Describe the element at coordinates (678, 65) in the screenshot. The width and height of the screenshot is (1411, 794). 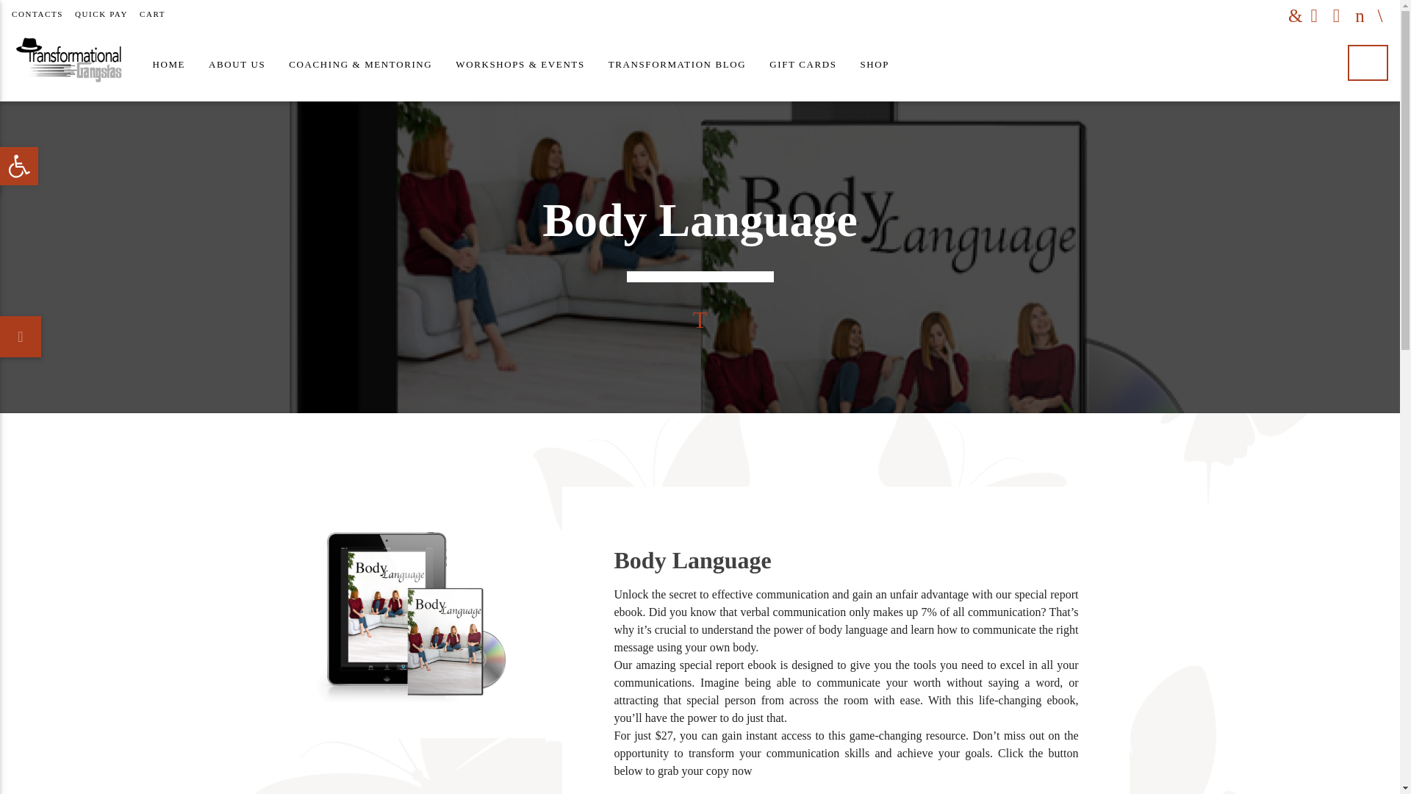
I see `Accessibility Tools` at that location.